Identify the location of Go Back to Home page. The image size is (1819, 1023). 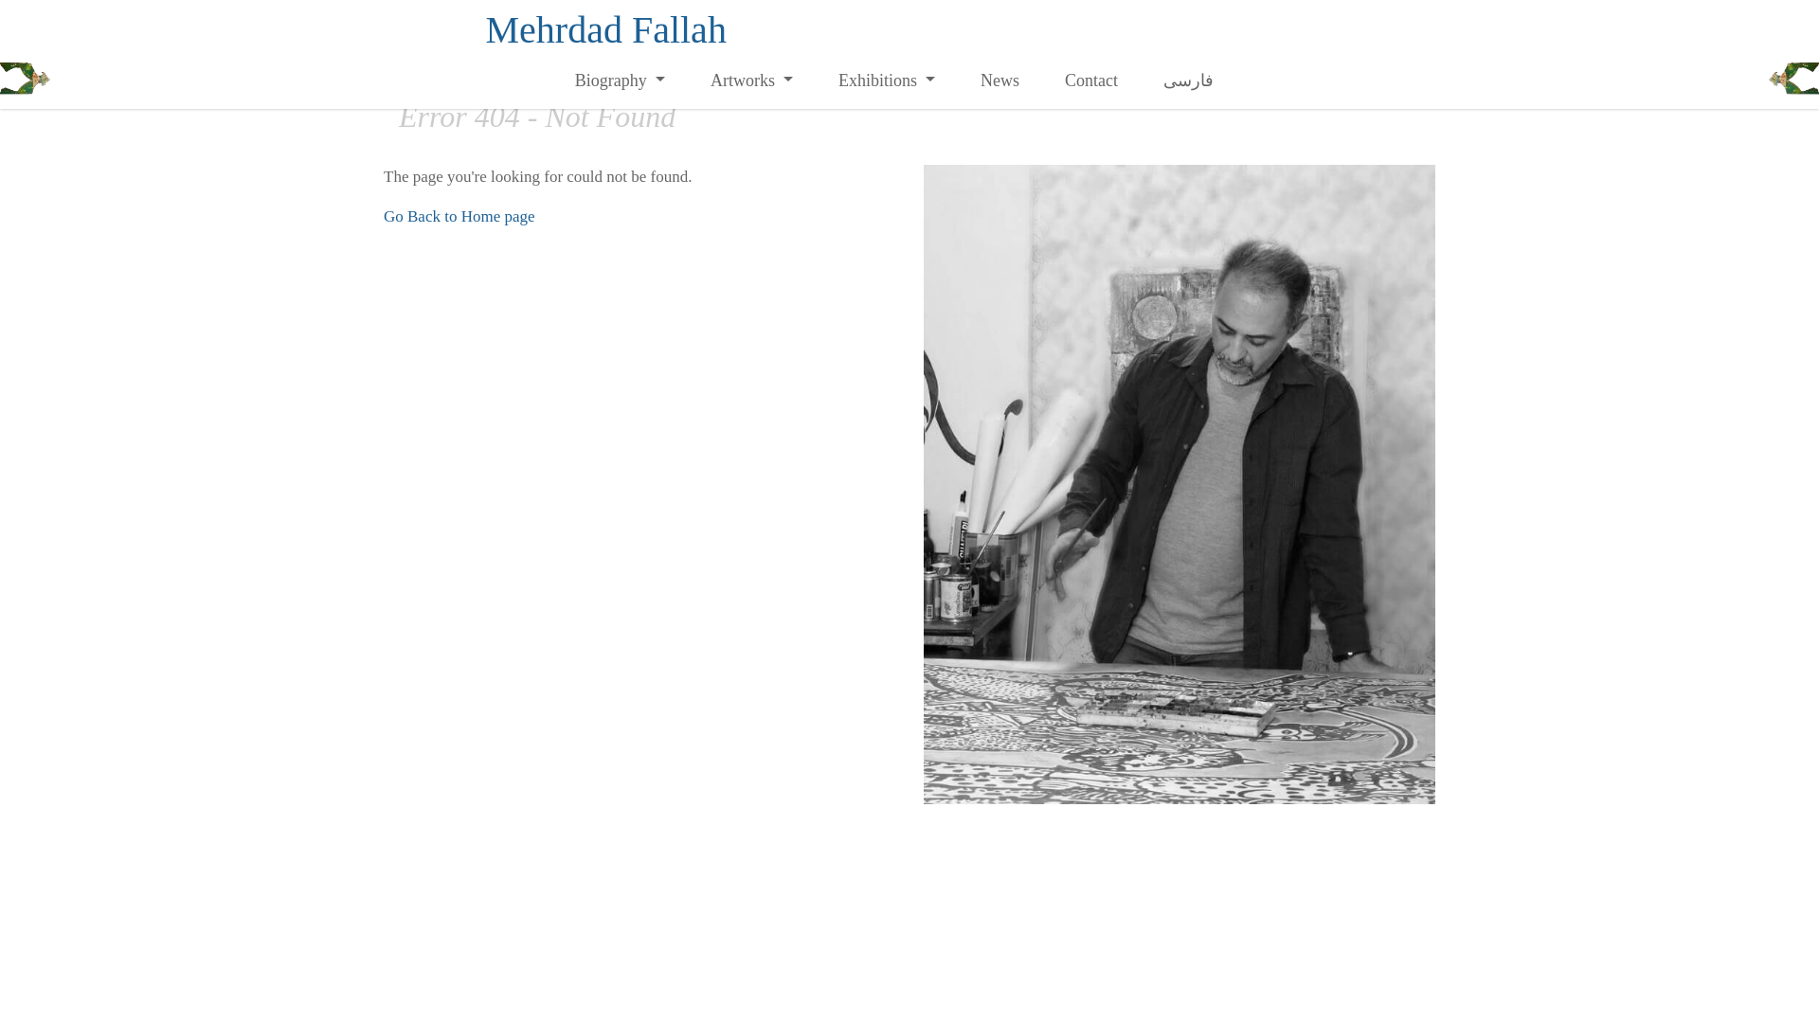
(459, 216).